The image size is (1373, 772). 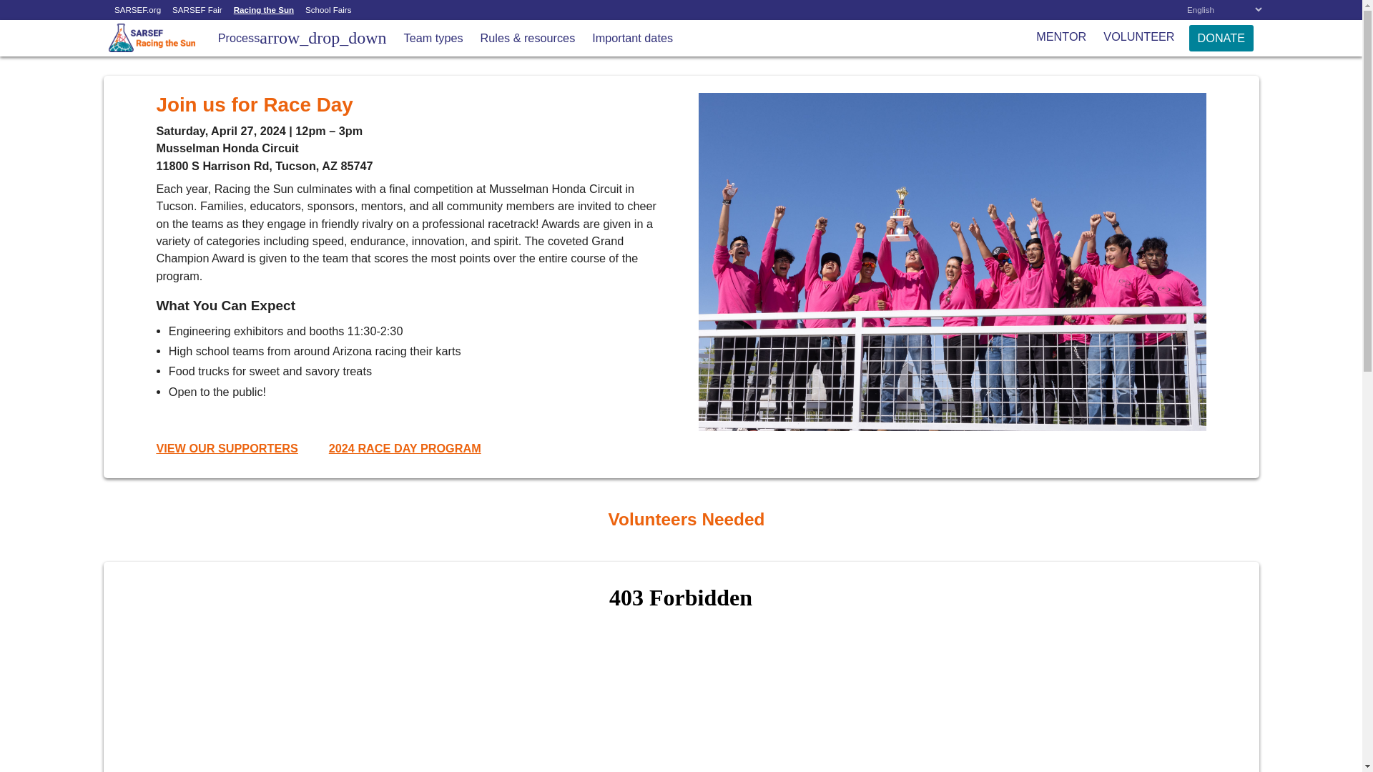 I want to click on MENTOR, so click(x=1060, y=37).